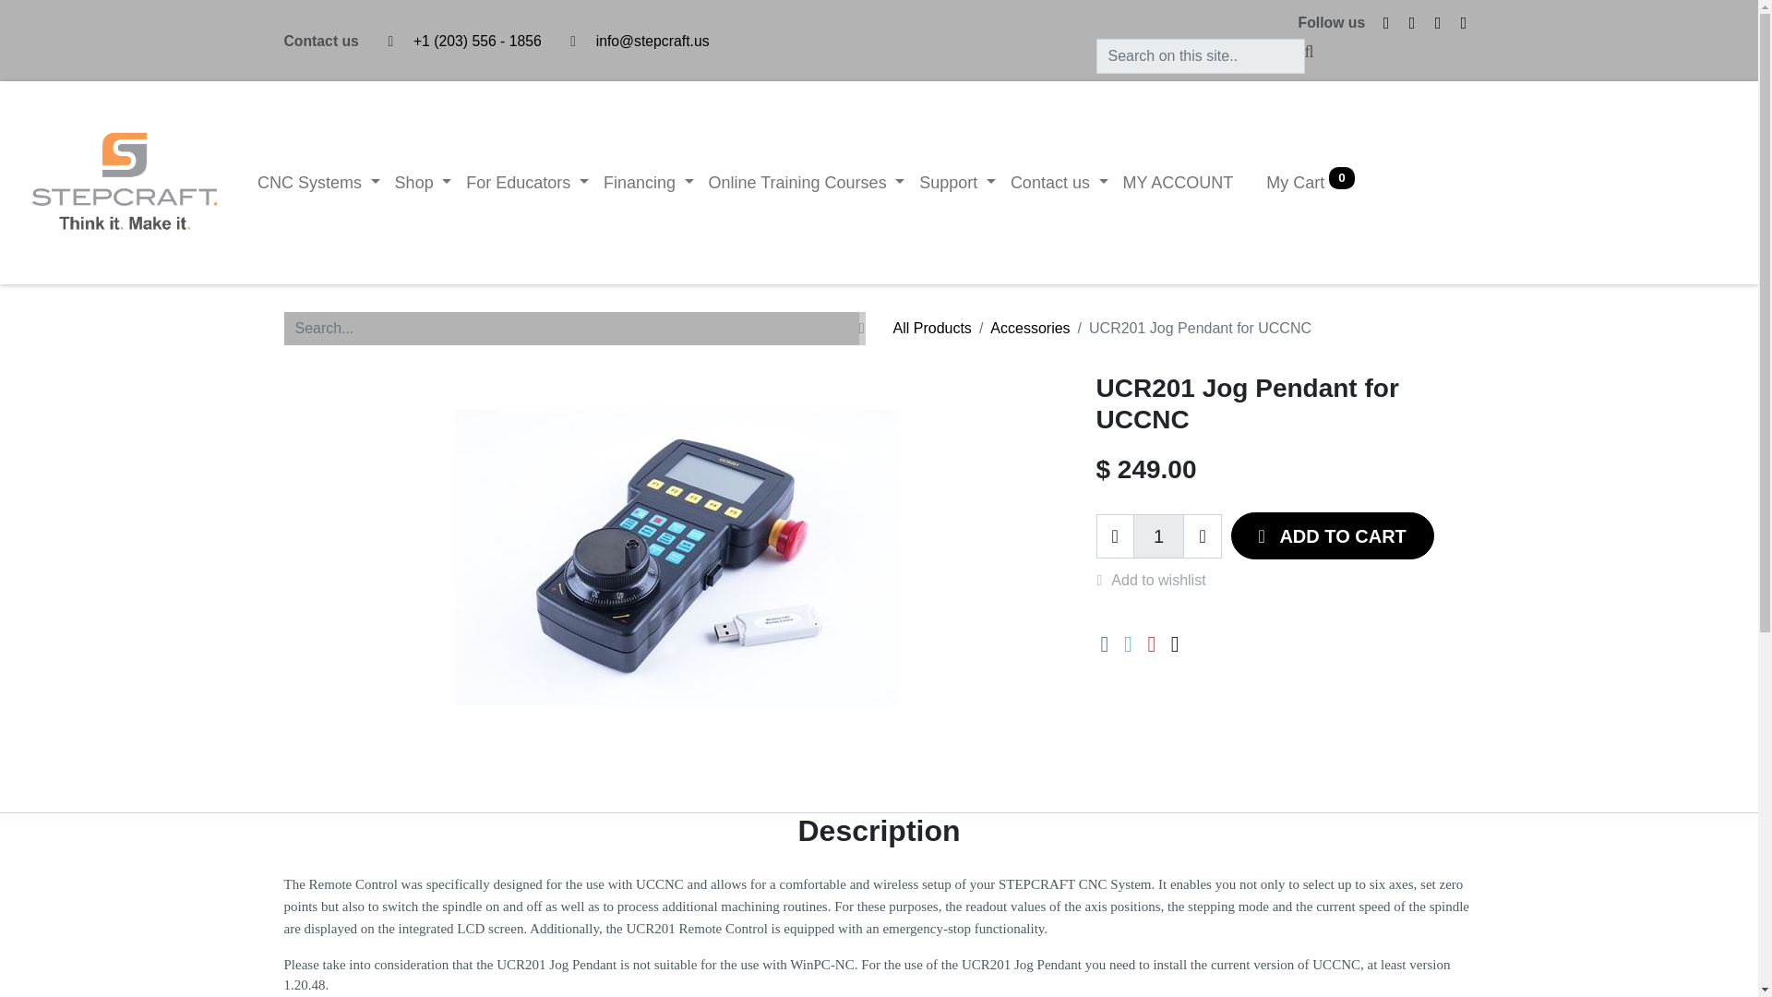 The height and width of the screenshot is (997, 1772). What do you see at coordinates (807, 183) in the screenshot?
I see `Online Training Courses` at bounding box center [807, 183].